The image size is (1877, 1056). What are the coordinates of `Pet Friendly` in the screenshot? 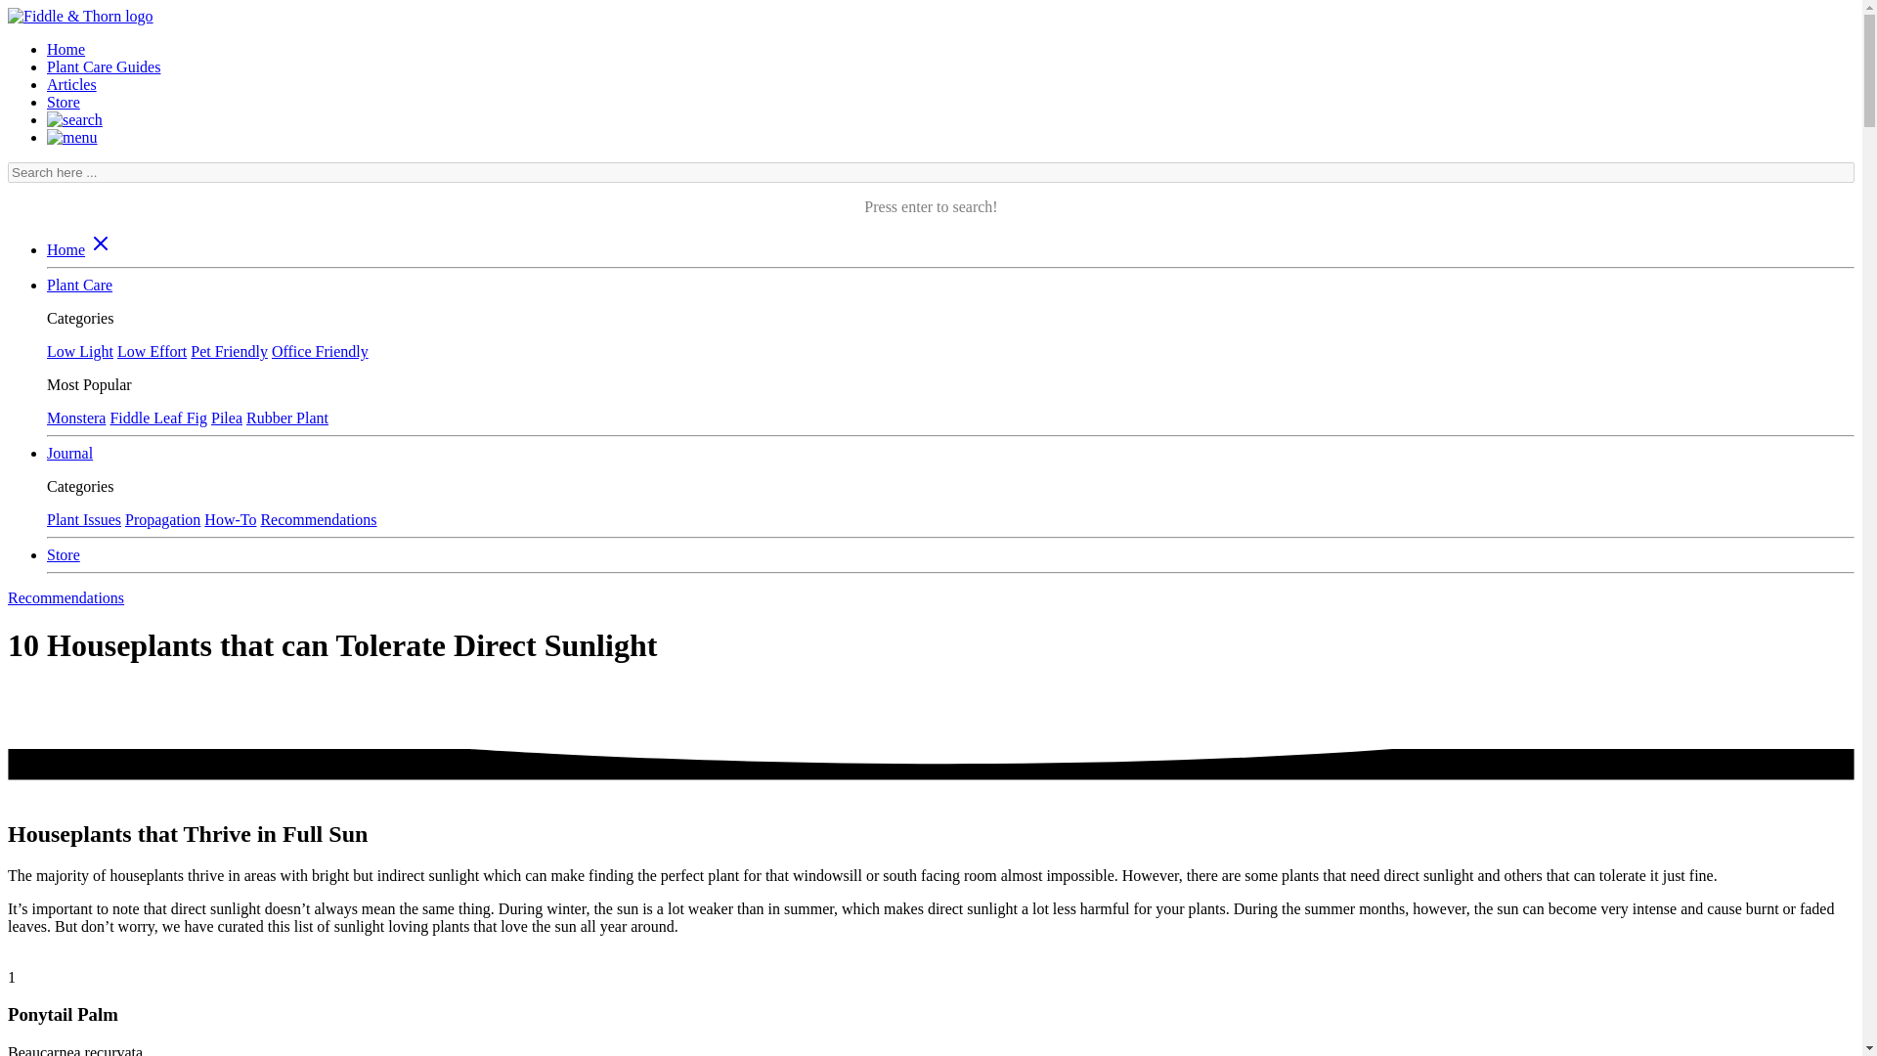 It's located at (229, 352).